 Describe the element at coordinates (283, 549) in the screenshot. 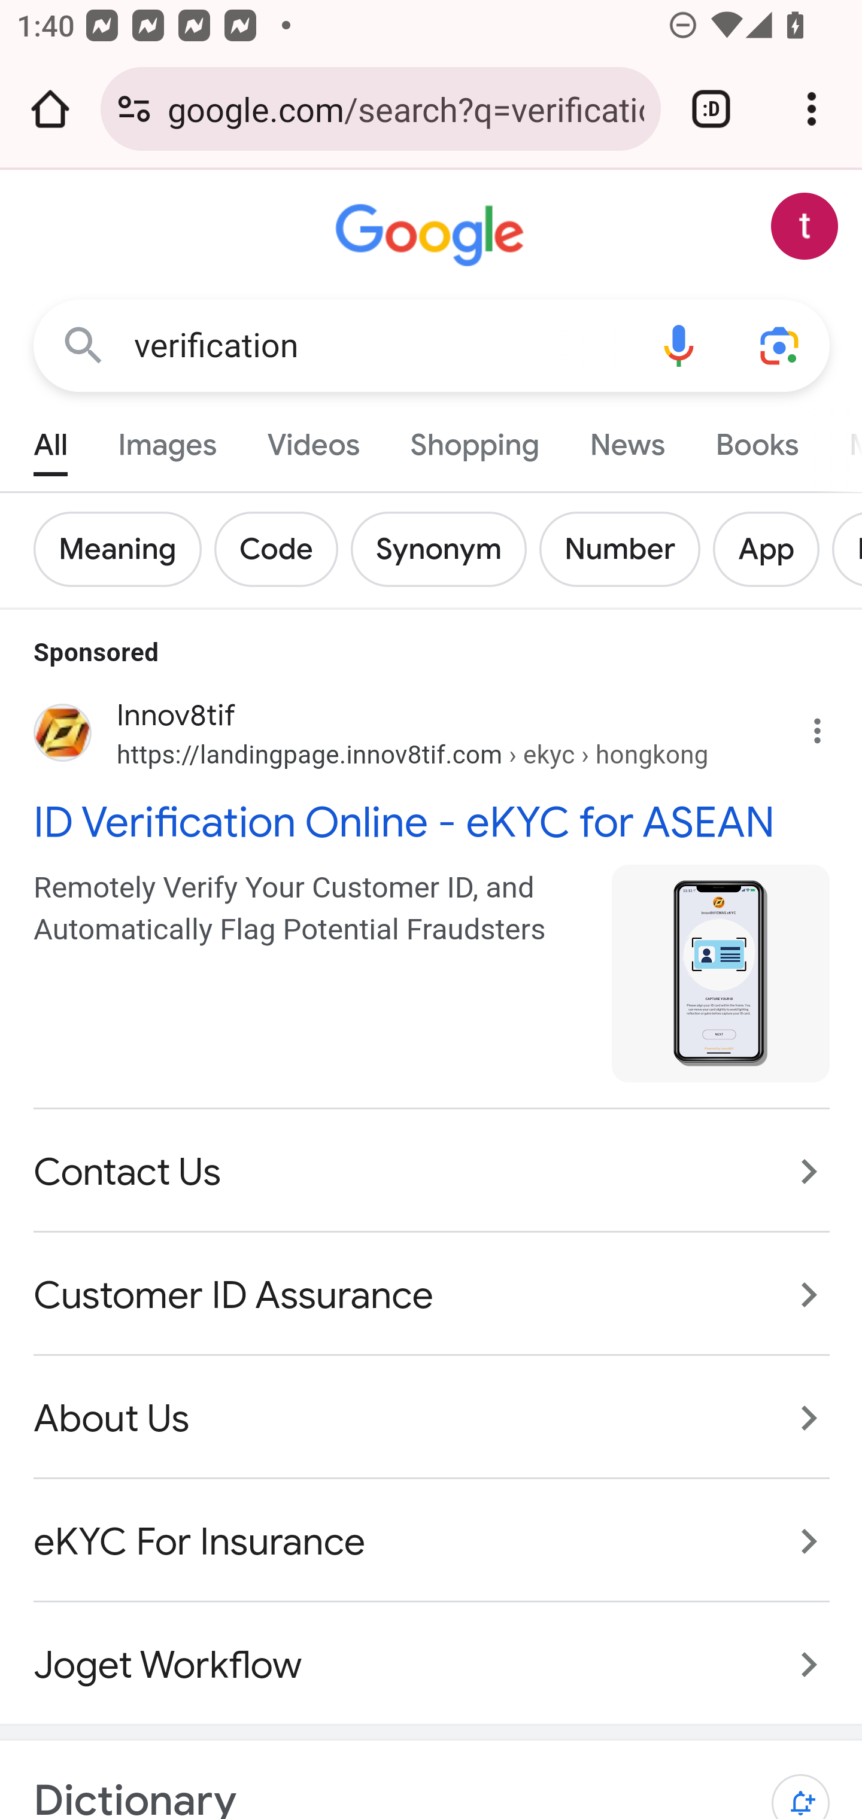

I see `Add Code Code` at that location.